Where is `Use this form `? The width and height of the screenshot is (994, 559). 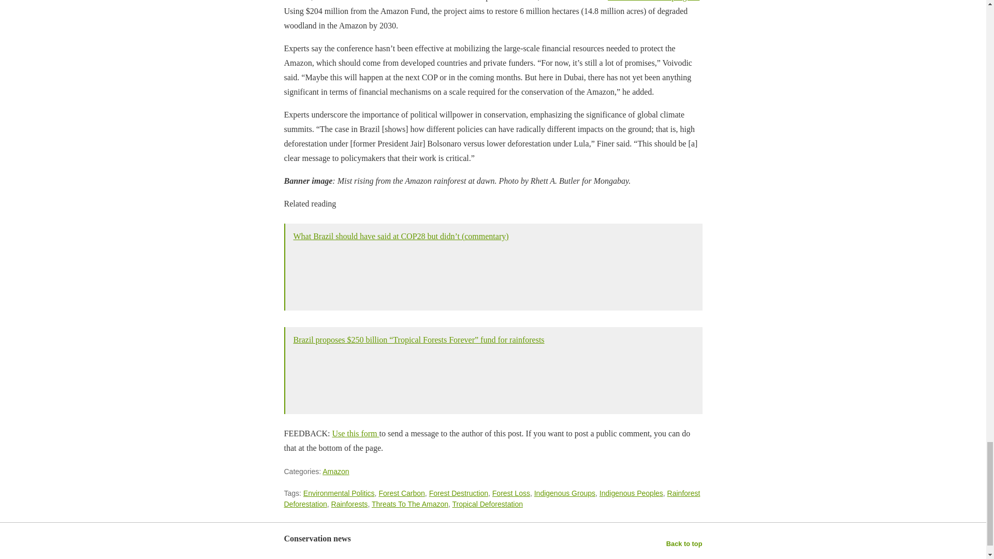
Use this form  is located at coordinates (355, 433).